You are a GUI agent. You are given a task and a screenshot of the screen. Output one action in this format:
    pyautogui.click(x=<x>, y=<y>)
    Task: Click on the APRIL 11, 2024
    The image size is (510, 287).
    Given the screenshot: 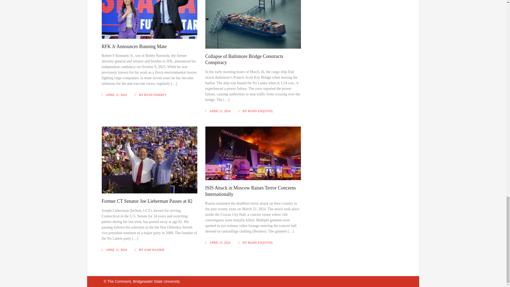 What is the action you would take?
    pyautogui.click(x=116, y=95)
    